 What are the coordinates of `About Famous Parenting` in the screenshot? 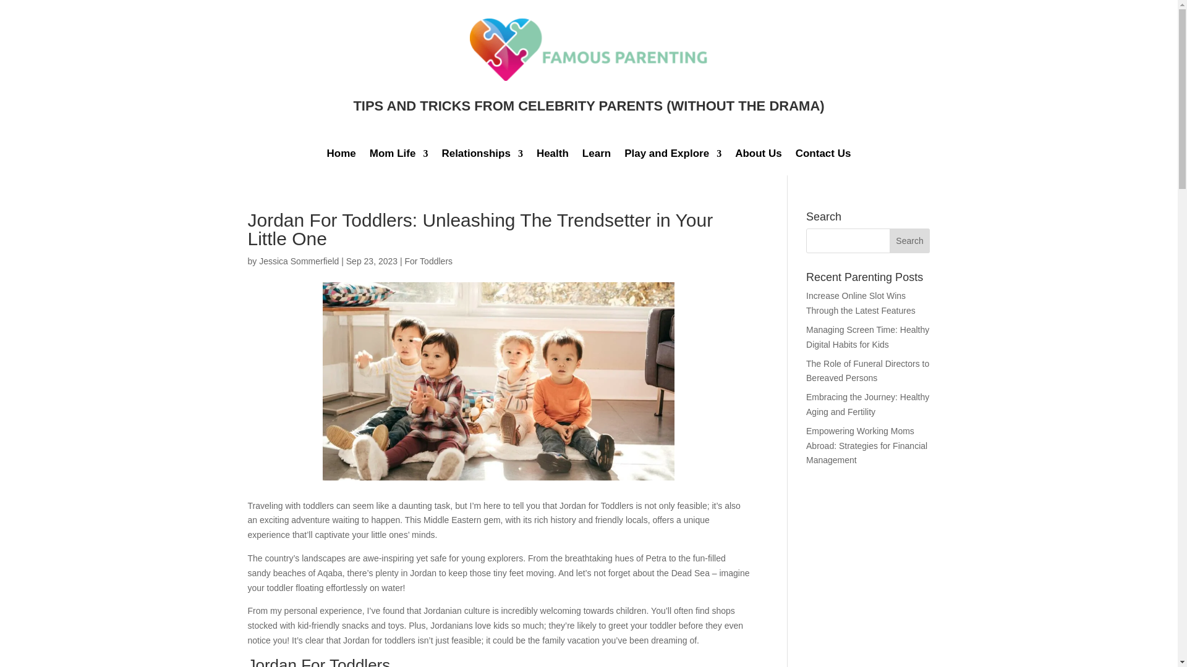 It's located at (758, 156).